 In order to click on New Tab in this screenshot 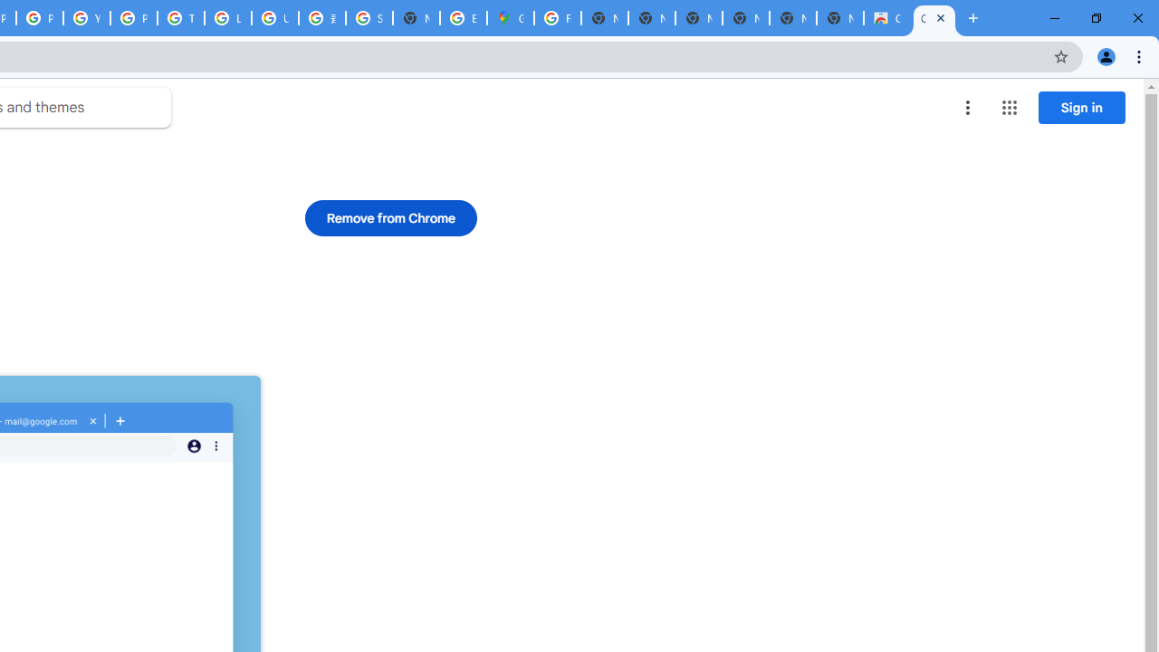, I will do `click(840, 18)`.